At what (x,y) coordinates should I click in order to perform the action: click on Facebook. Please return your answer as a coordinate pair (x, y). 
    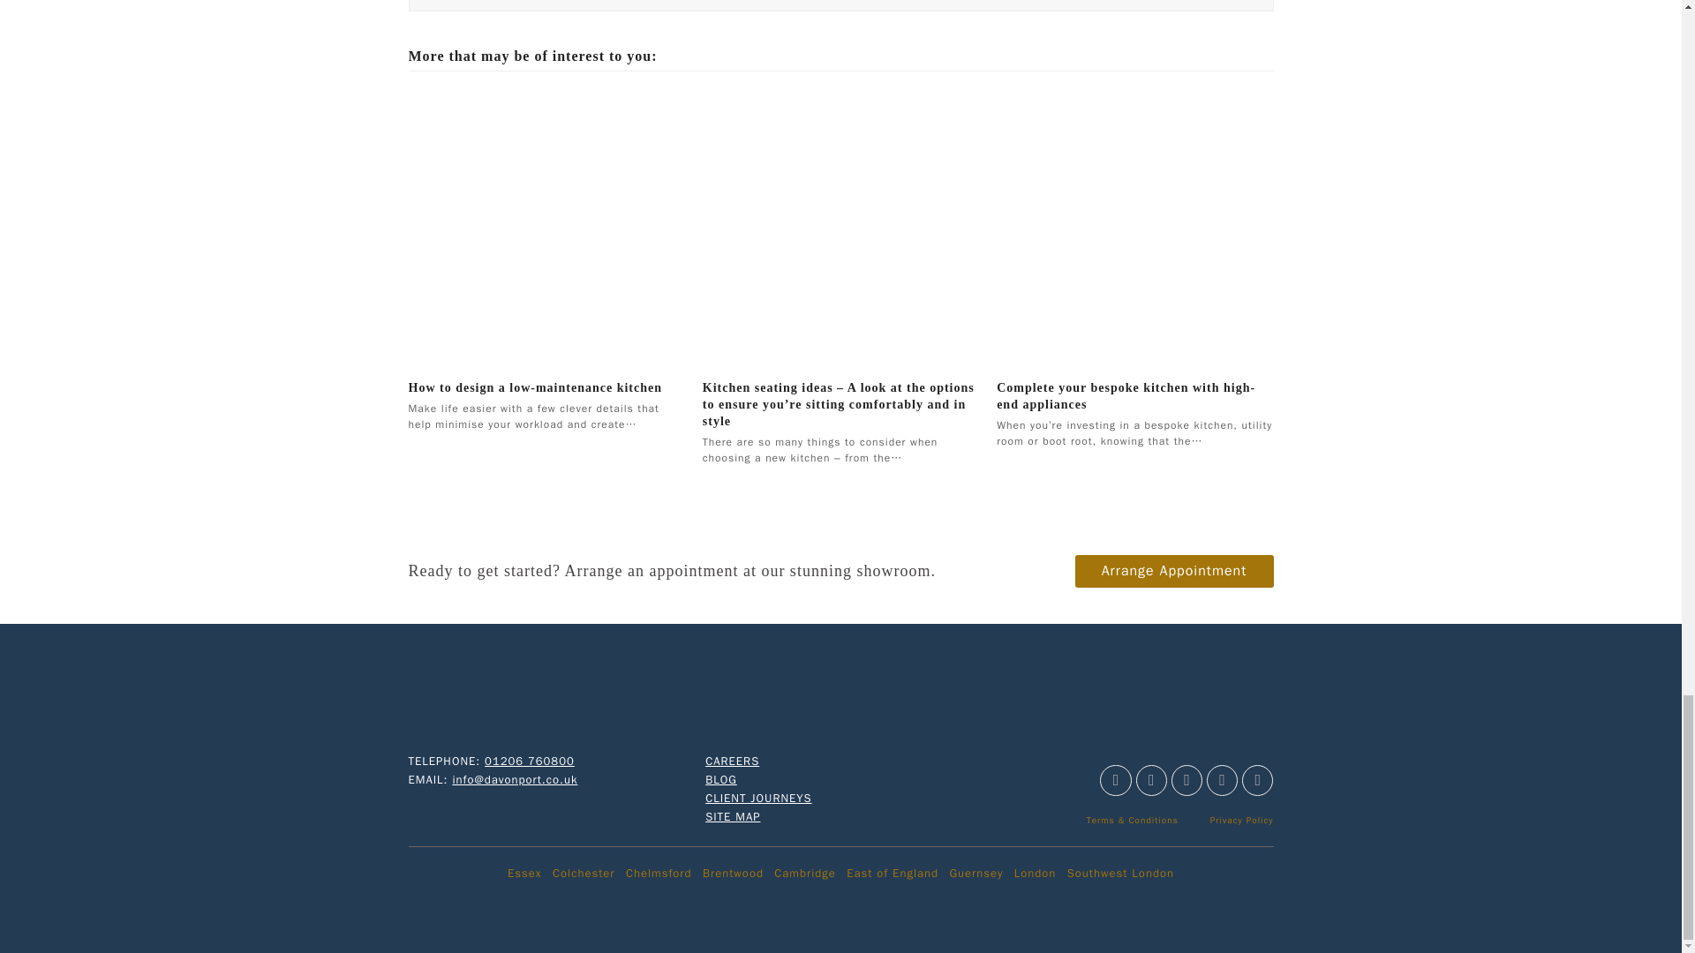
    Looking at the image, I should click on (1115, 780).